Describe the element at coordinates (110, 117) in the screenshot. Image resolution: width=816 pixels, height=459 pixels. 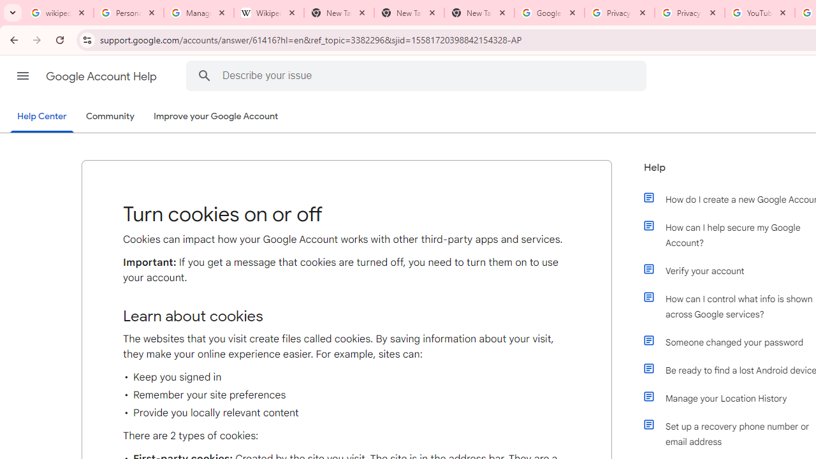
I see `Community` at that location.